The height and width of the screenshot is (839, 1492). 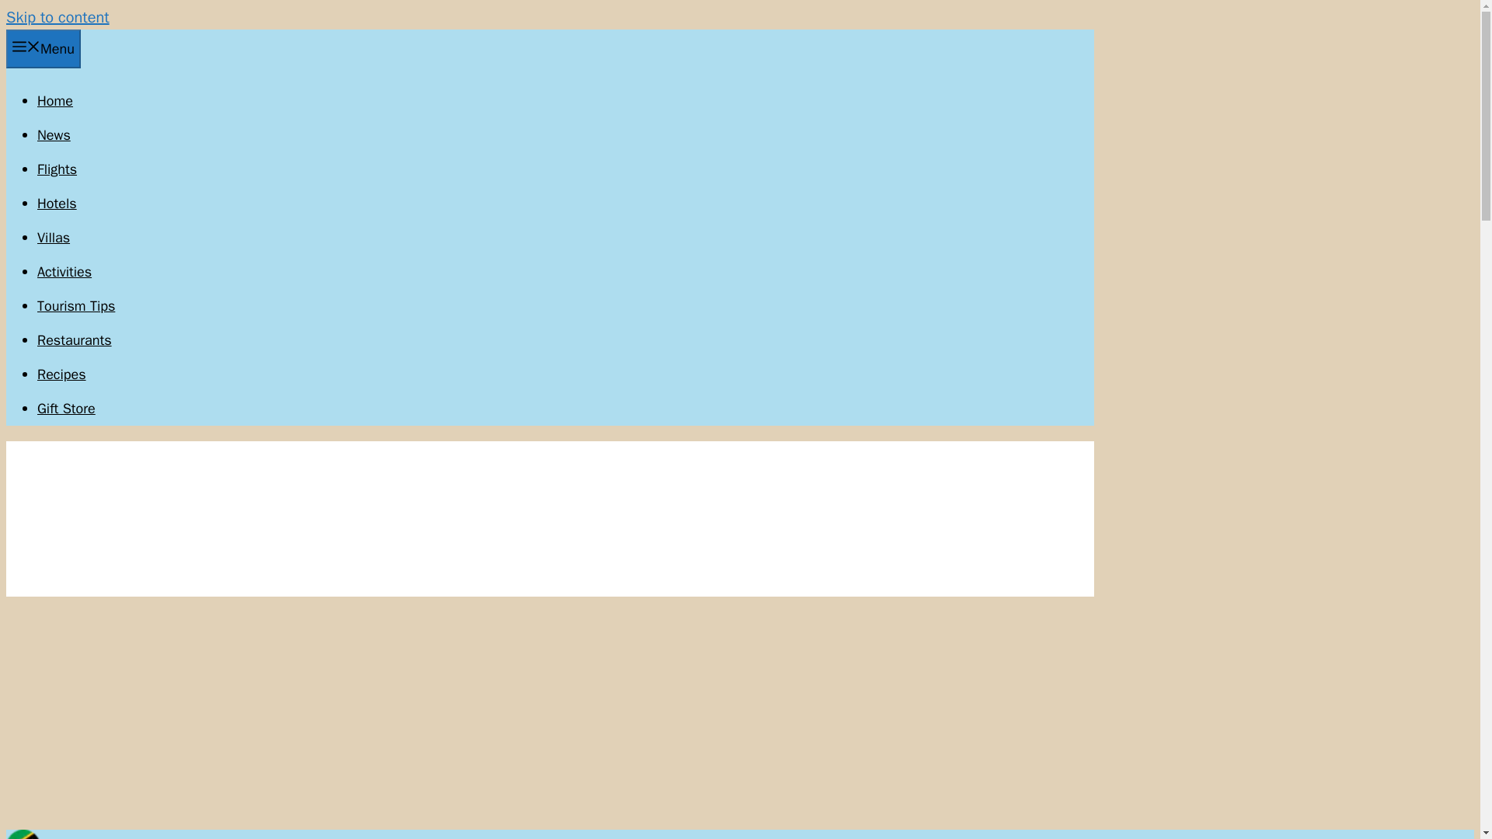 I want to click on Restaurants, so click(x=75, y=340).